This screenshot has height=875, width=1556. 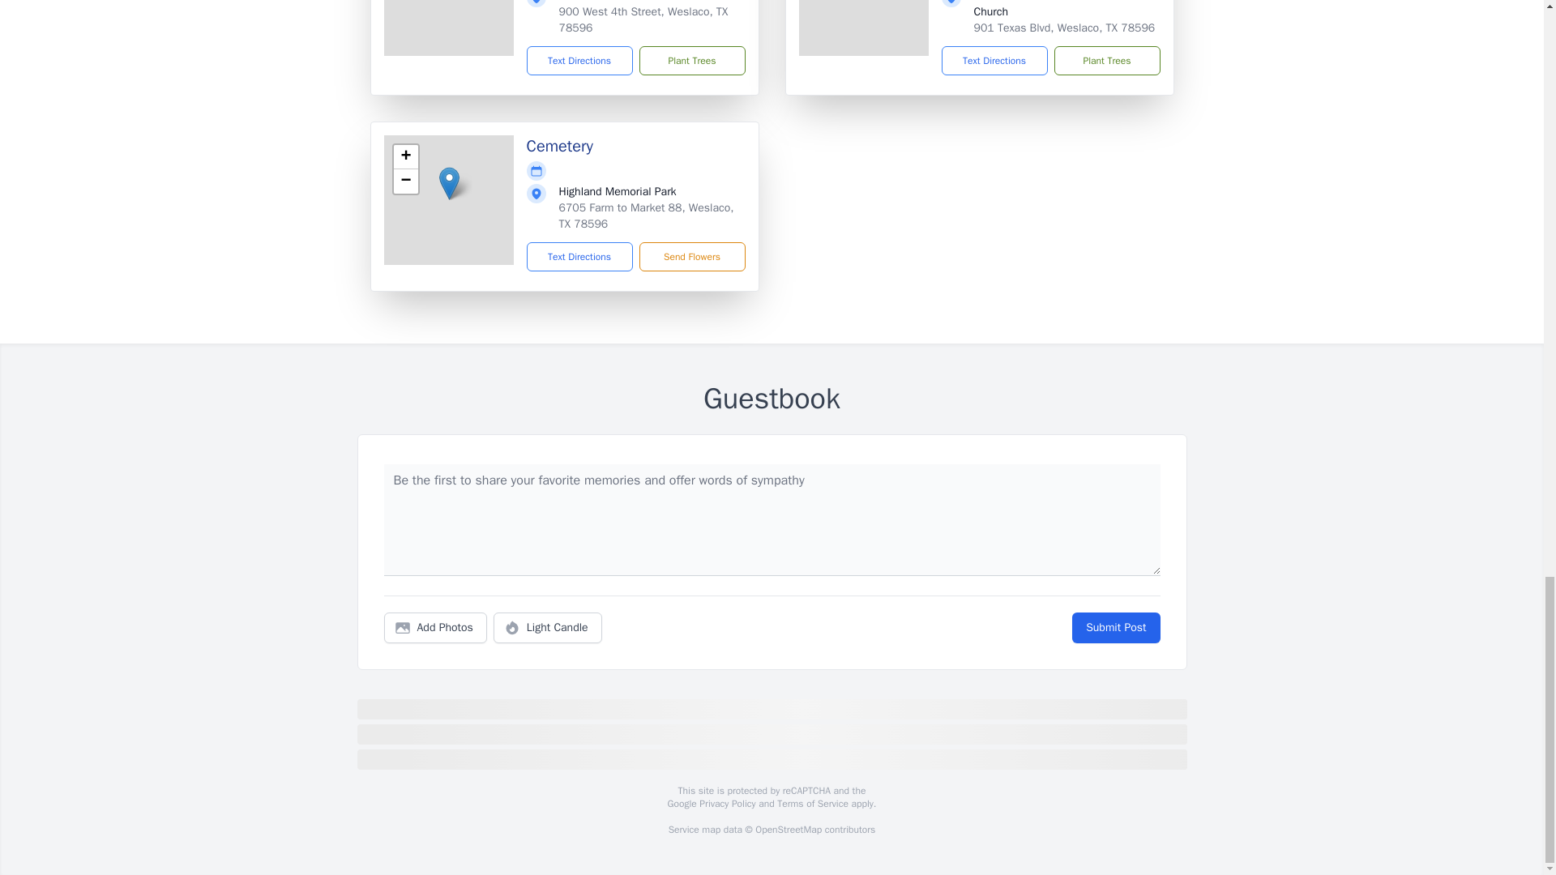 I want to click on 900 West 4th Street, Weslaco, TX 78596, so click(x=643, y=19).